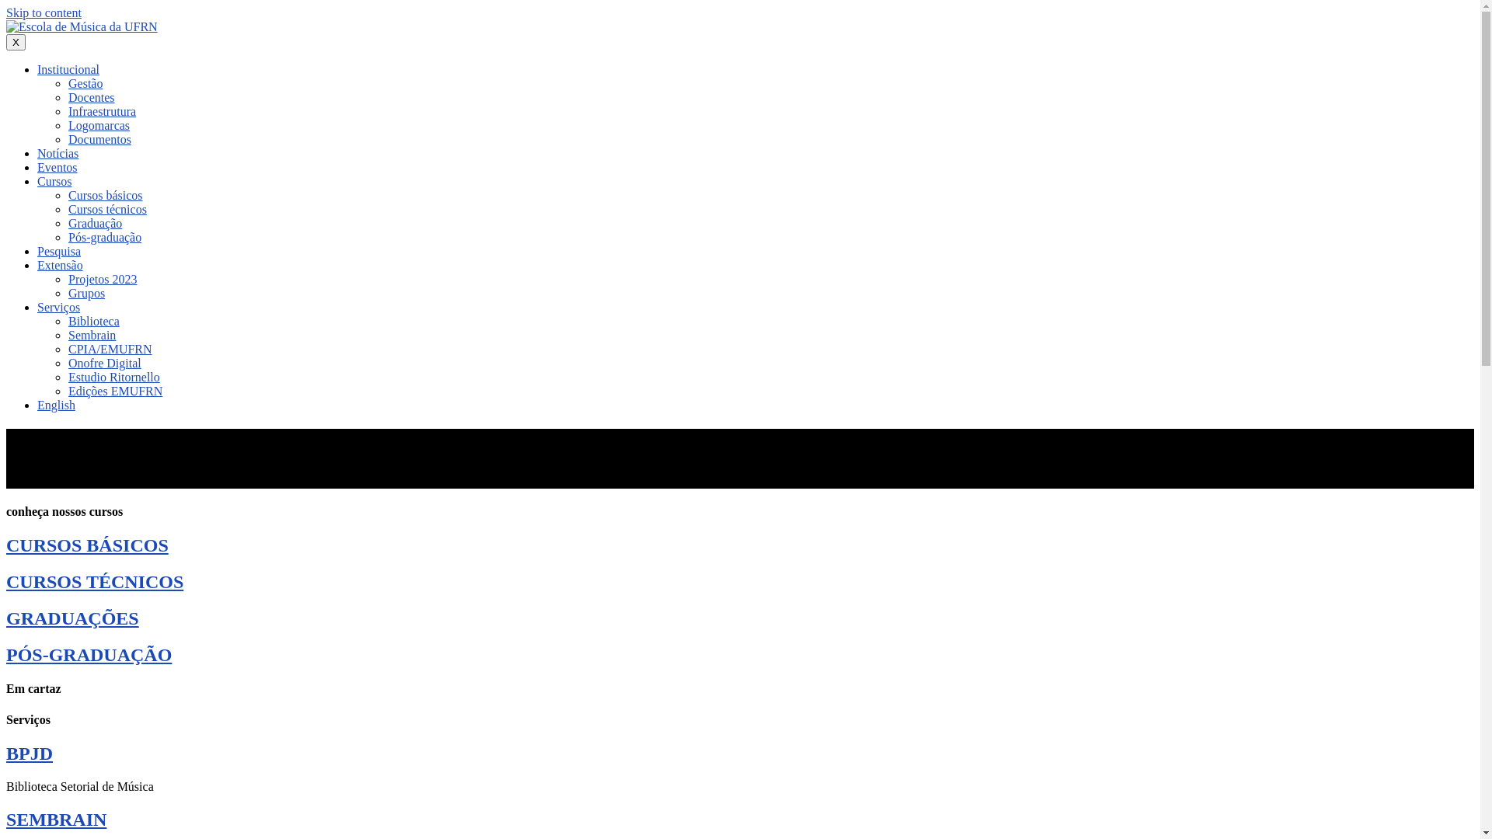 Image resolution: width=1492 pixels, height=839 pixels. What do you see at coordinates (56, 406) in the screenshot?
I see `English` at bounding box center [56, 406].